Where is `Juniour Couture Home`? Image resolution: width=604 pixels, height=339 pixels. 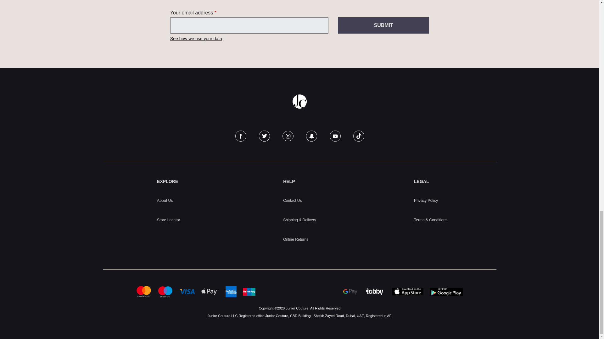 Juniour Couture Home is located at coordinates (299, 101).